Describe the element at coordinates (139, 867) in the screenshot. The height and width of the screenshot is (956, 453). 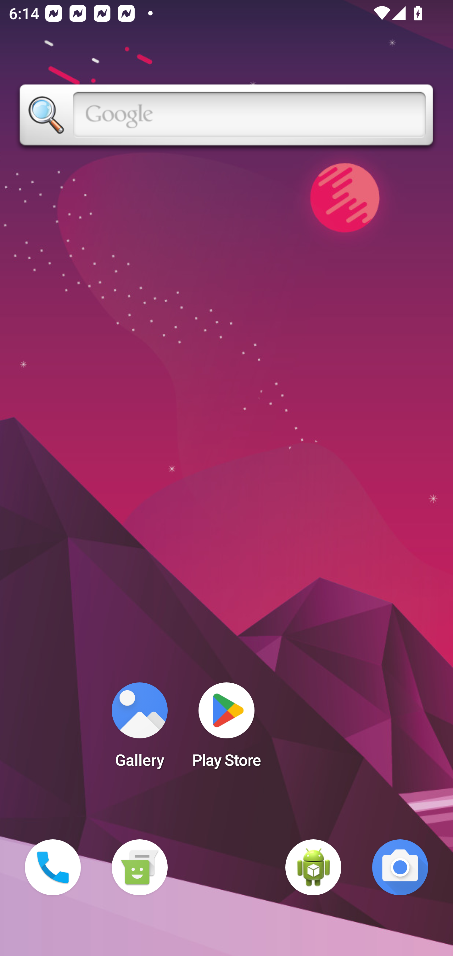
I see `Messaging` at that location.